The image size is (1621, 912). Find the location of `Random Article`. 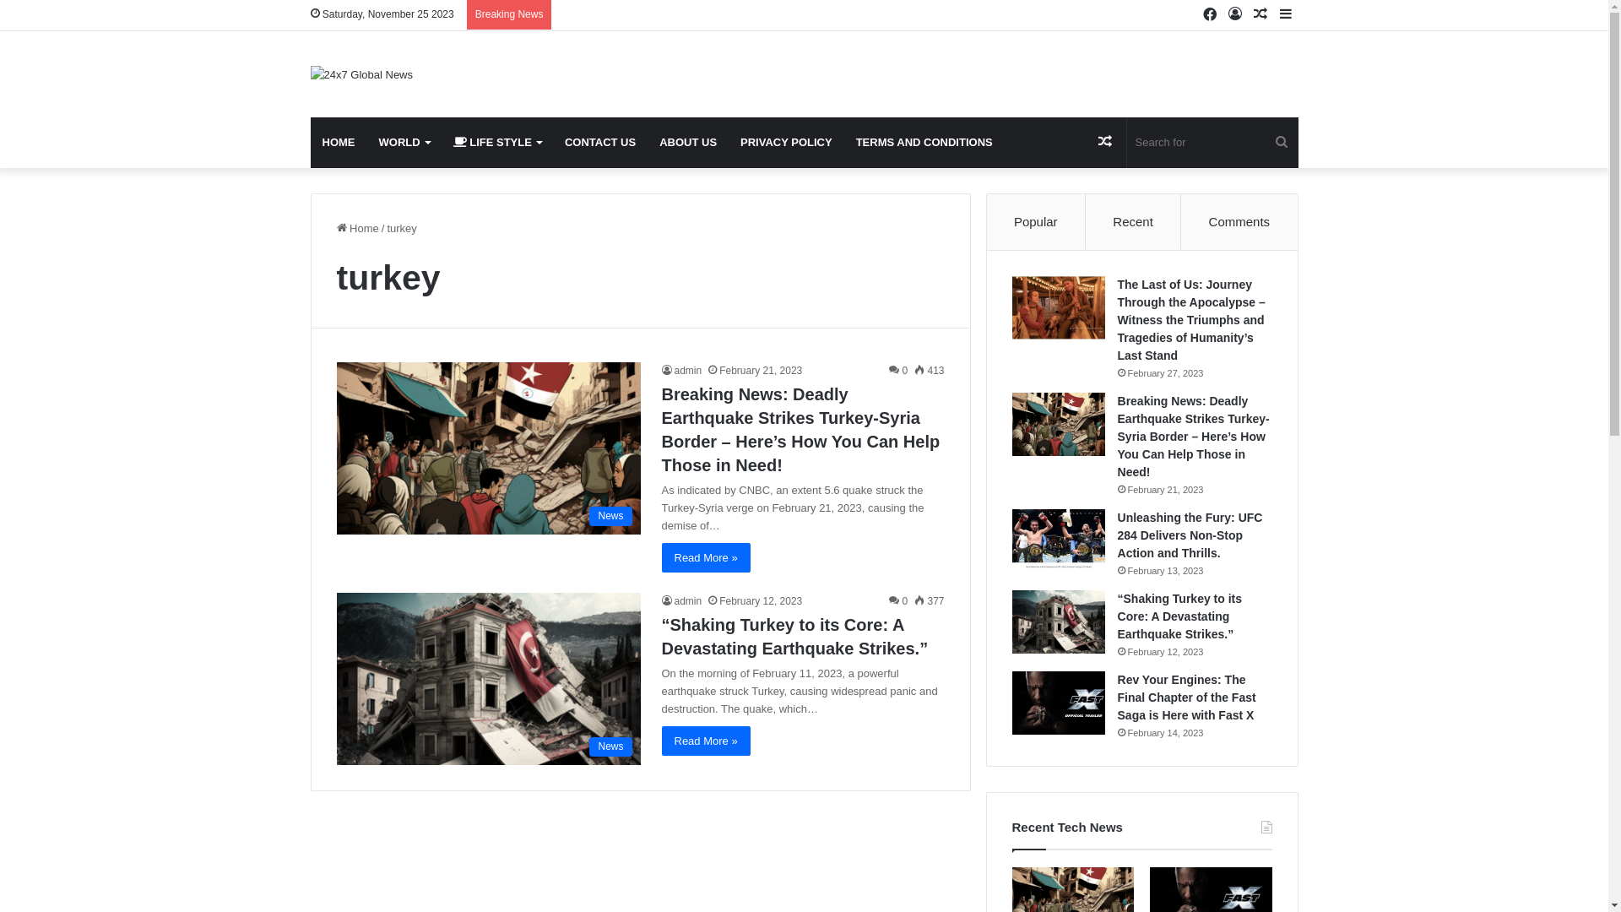

Random Article is located at coordinates (1105, 143).